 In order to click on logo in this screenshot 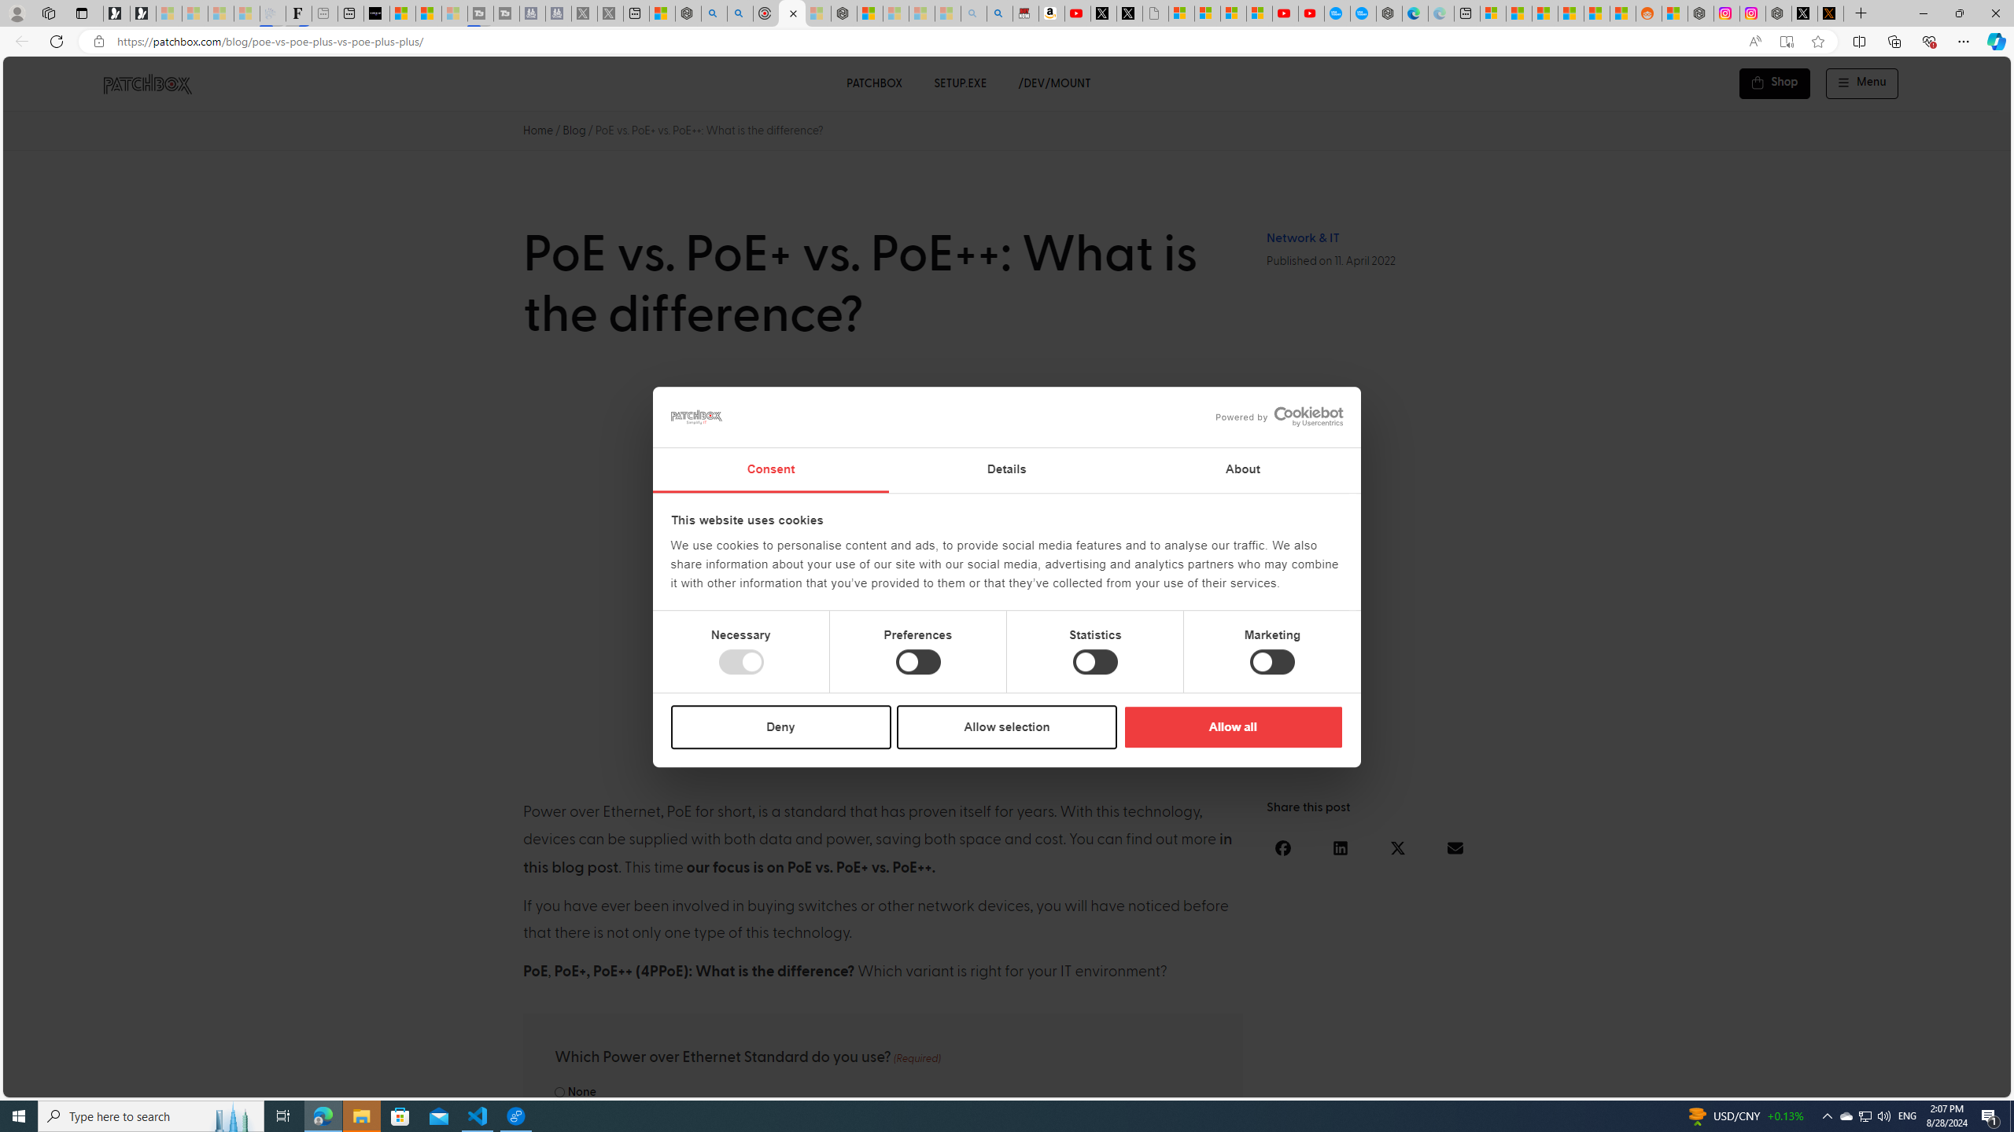, I will do `click(697, 417)`.